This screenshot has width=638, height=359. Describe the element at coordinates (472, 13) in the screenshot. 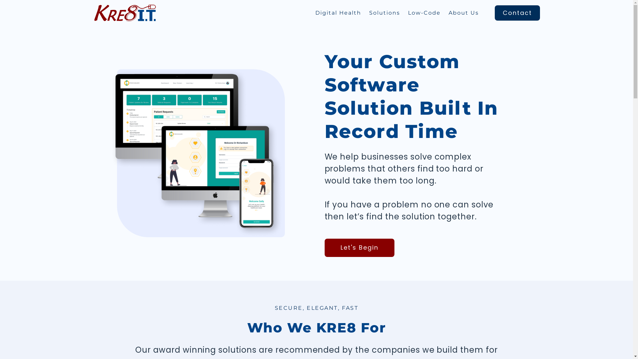

I see `About Us` at that location.